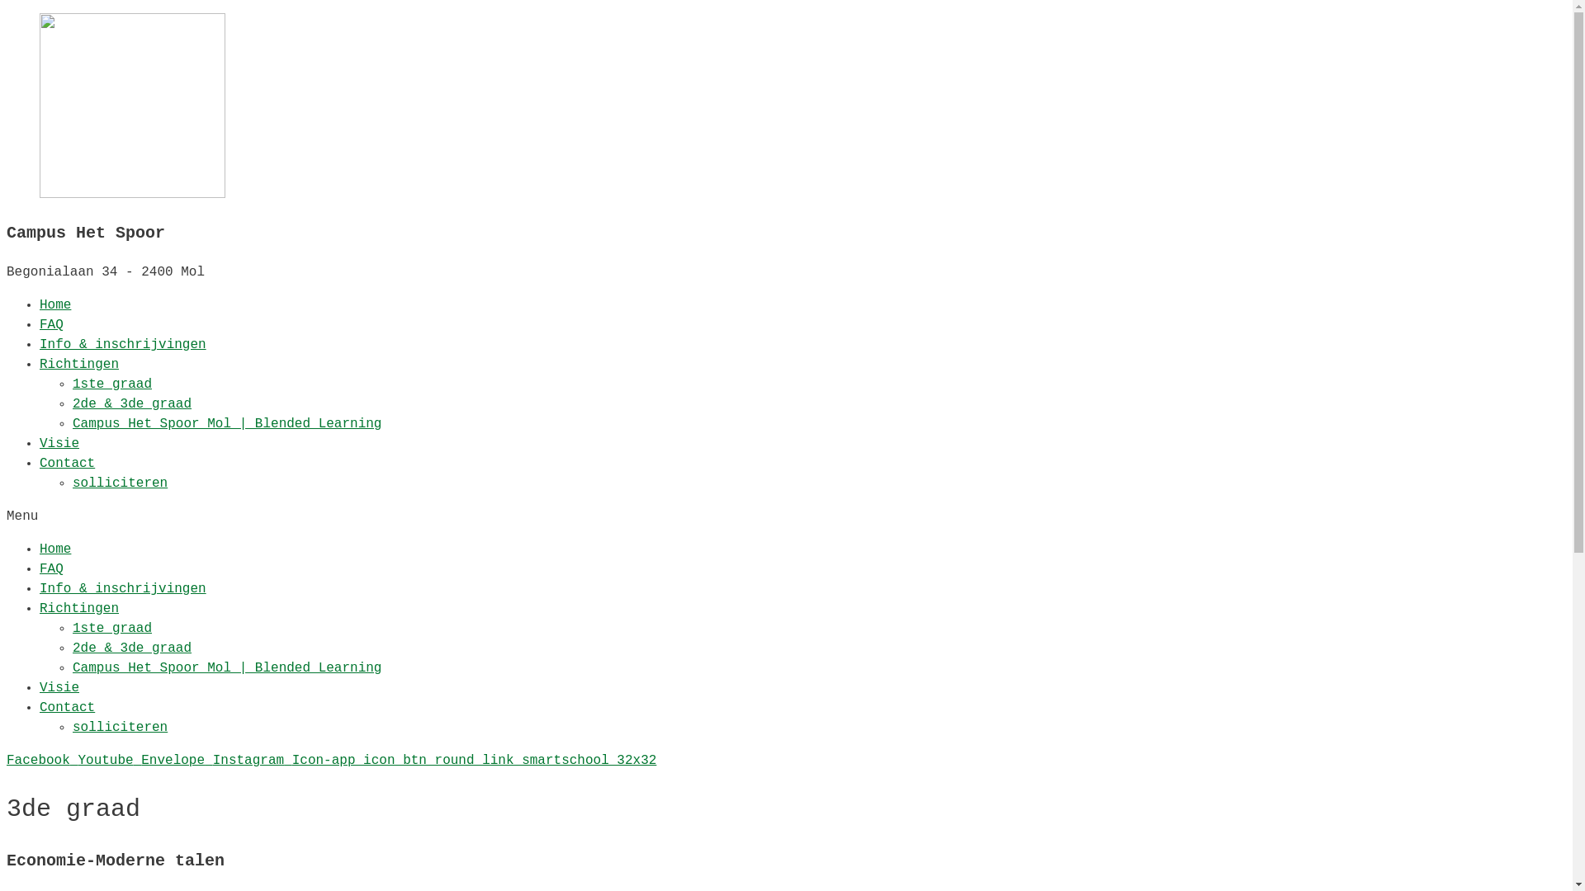  Describe the element at coordinates (51, 569) in the screenshot. I see `FAQ` at that location.